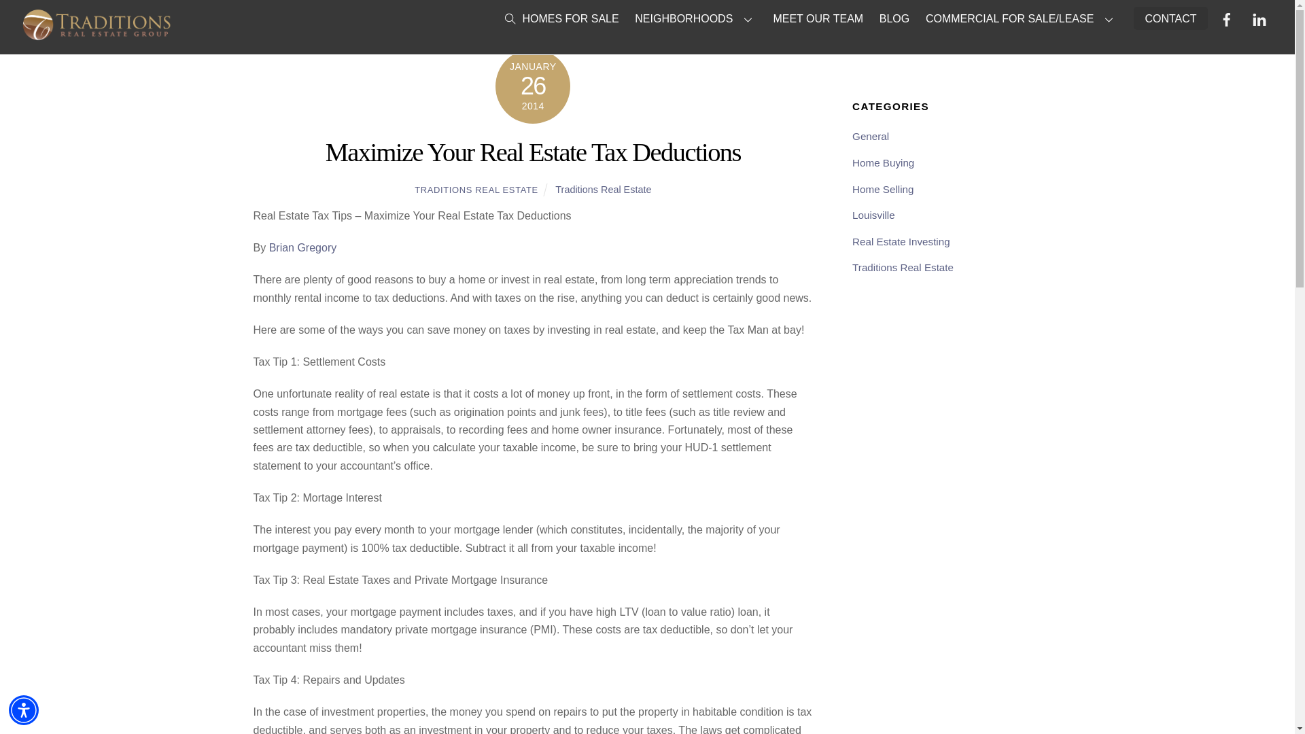 This screenshot has height=734, width=1305. I want to click on Maximize Your Real Estate Tax Deductions, so click(533, 152).